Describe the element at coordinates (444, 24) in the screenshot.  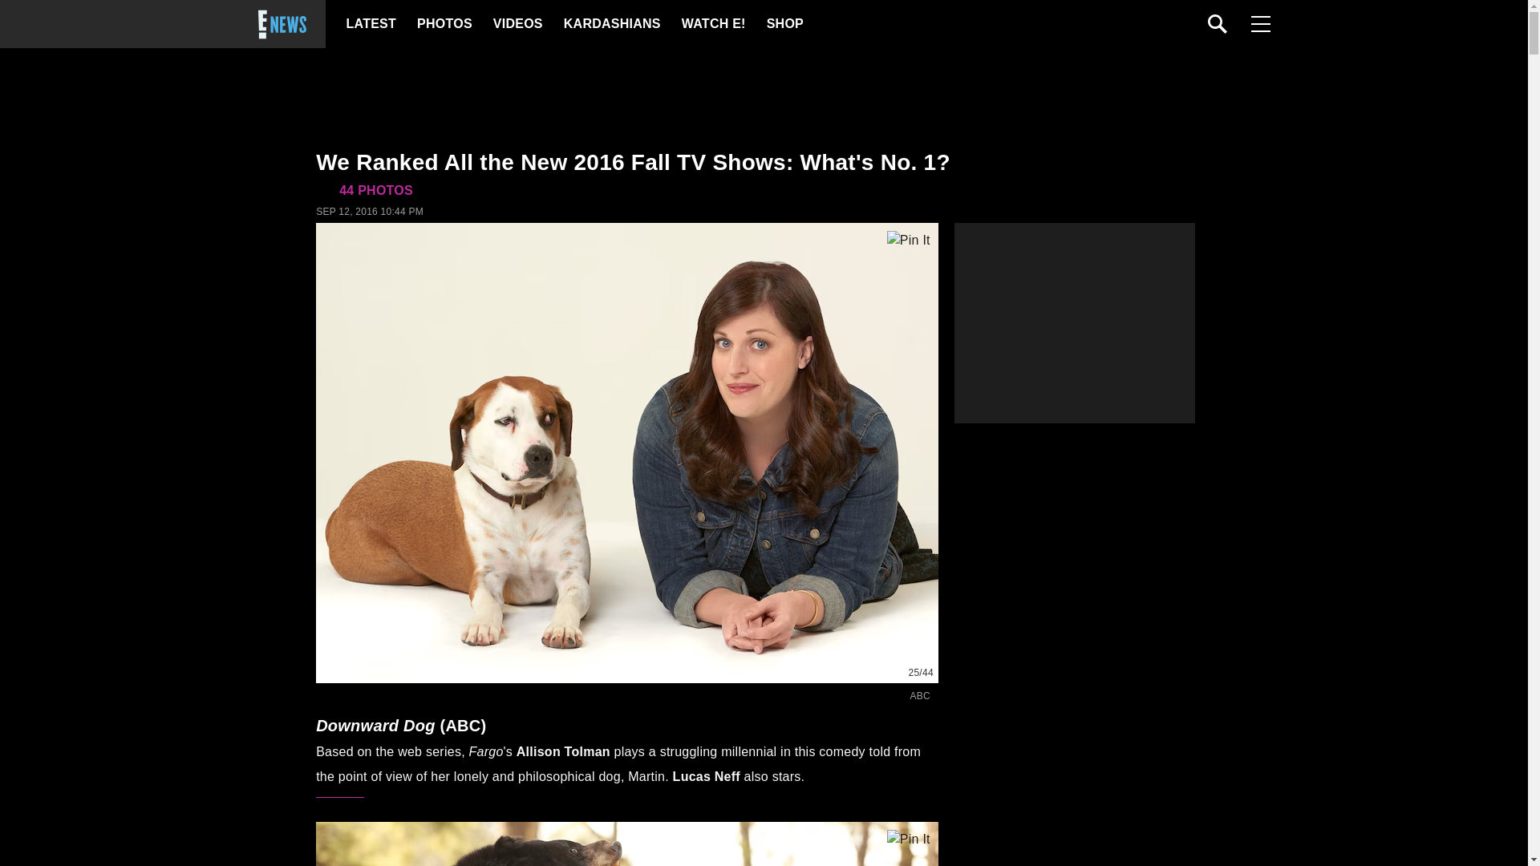
I see `PHOTOS` at that location.